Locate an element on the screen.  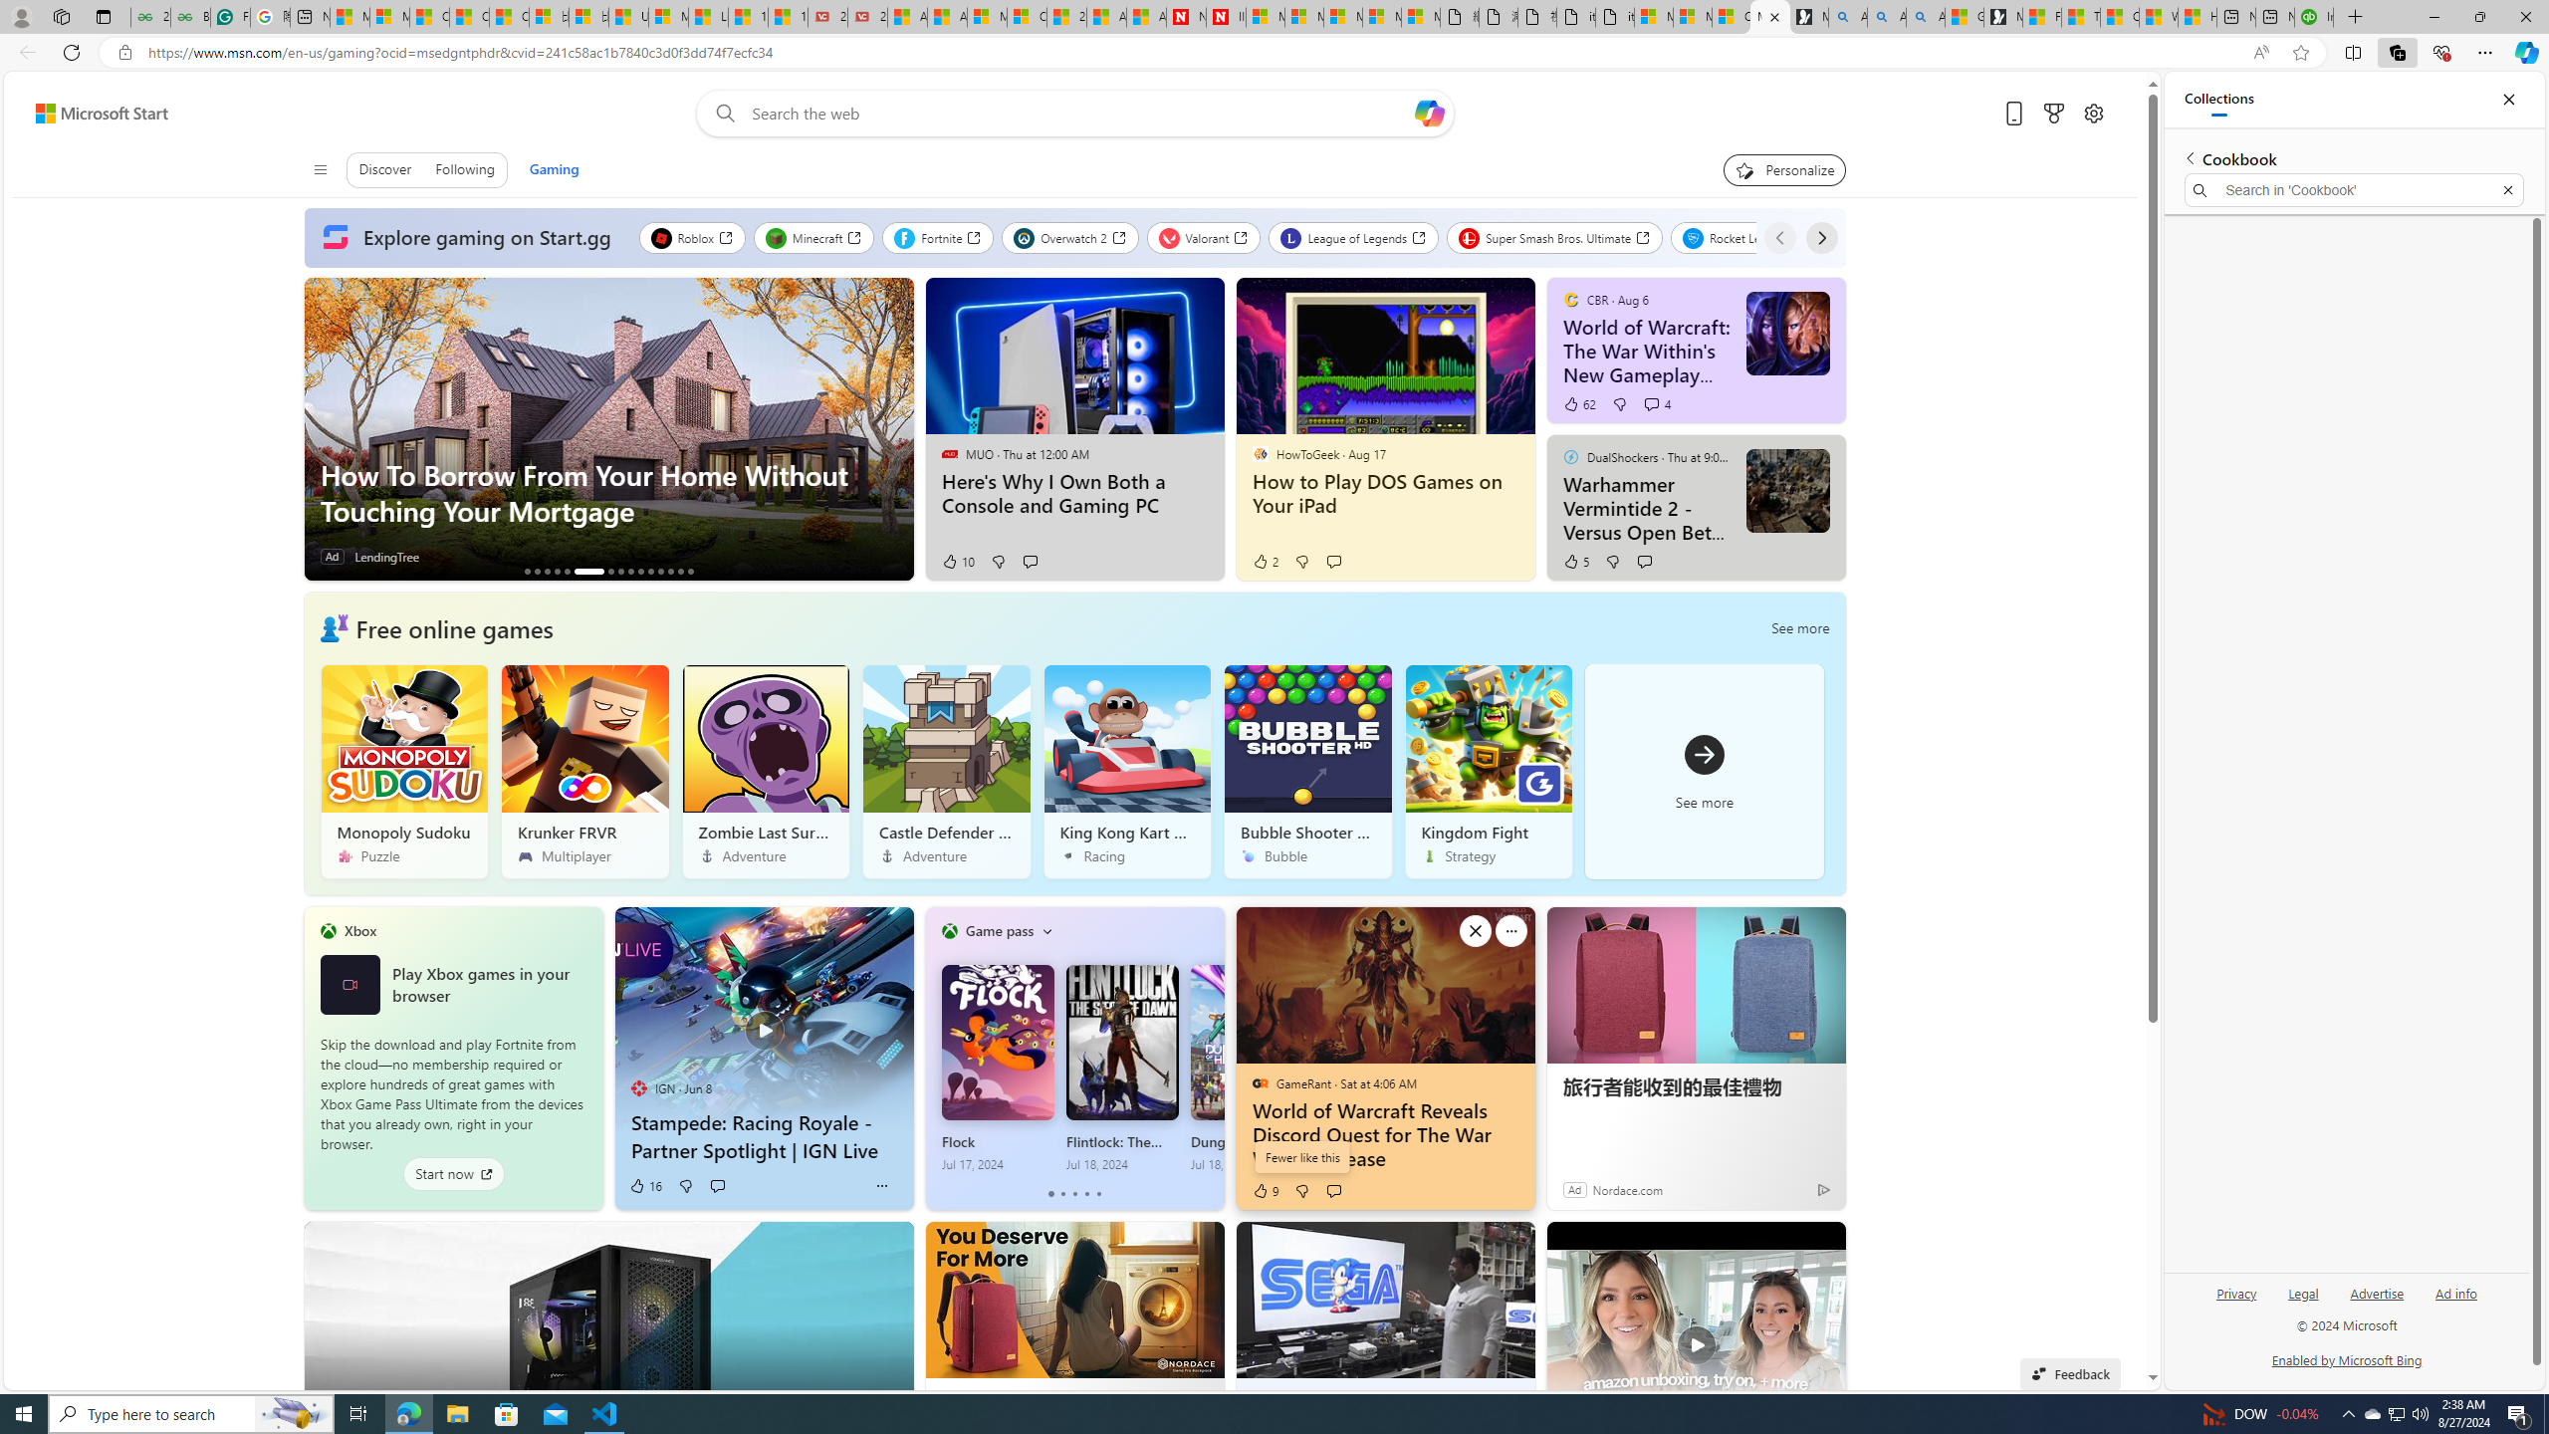
MUO is located at coordinates (949, 453).